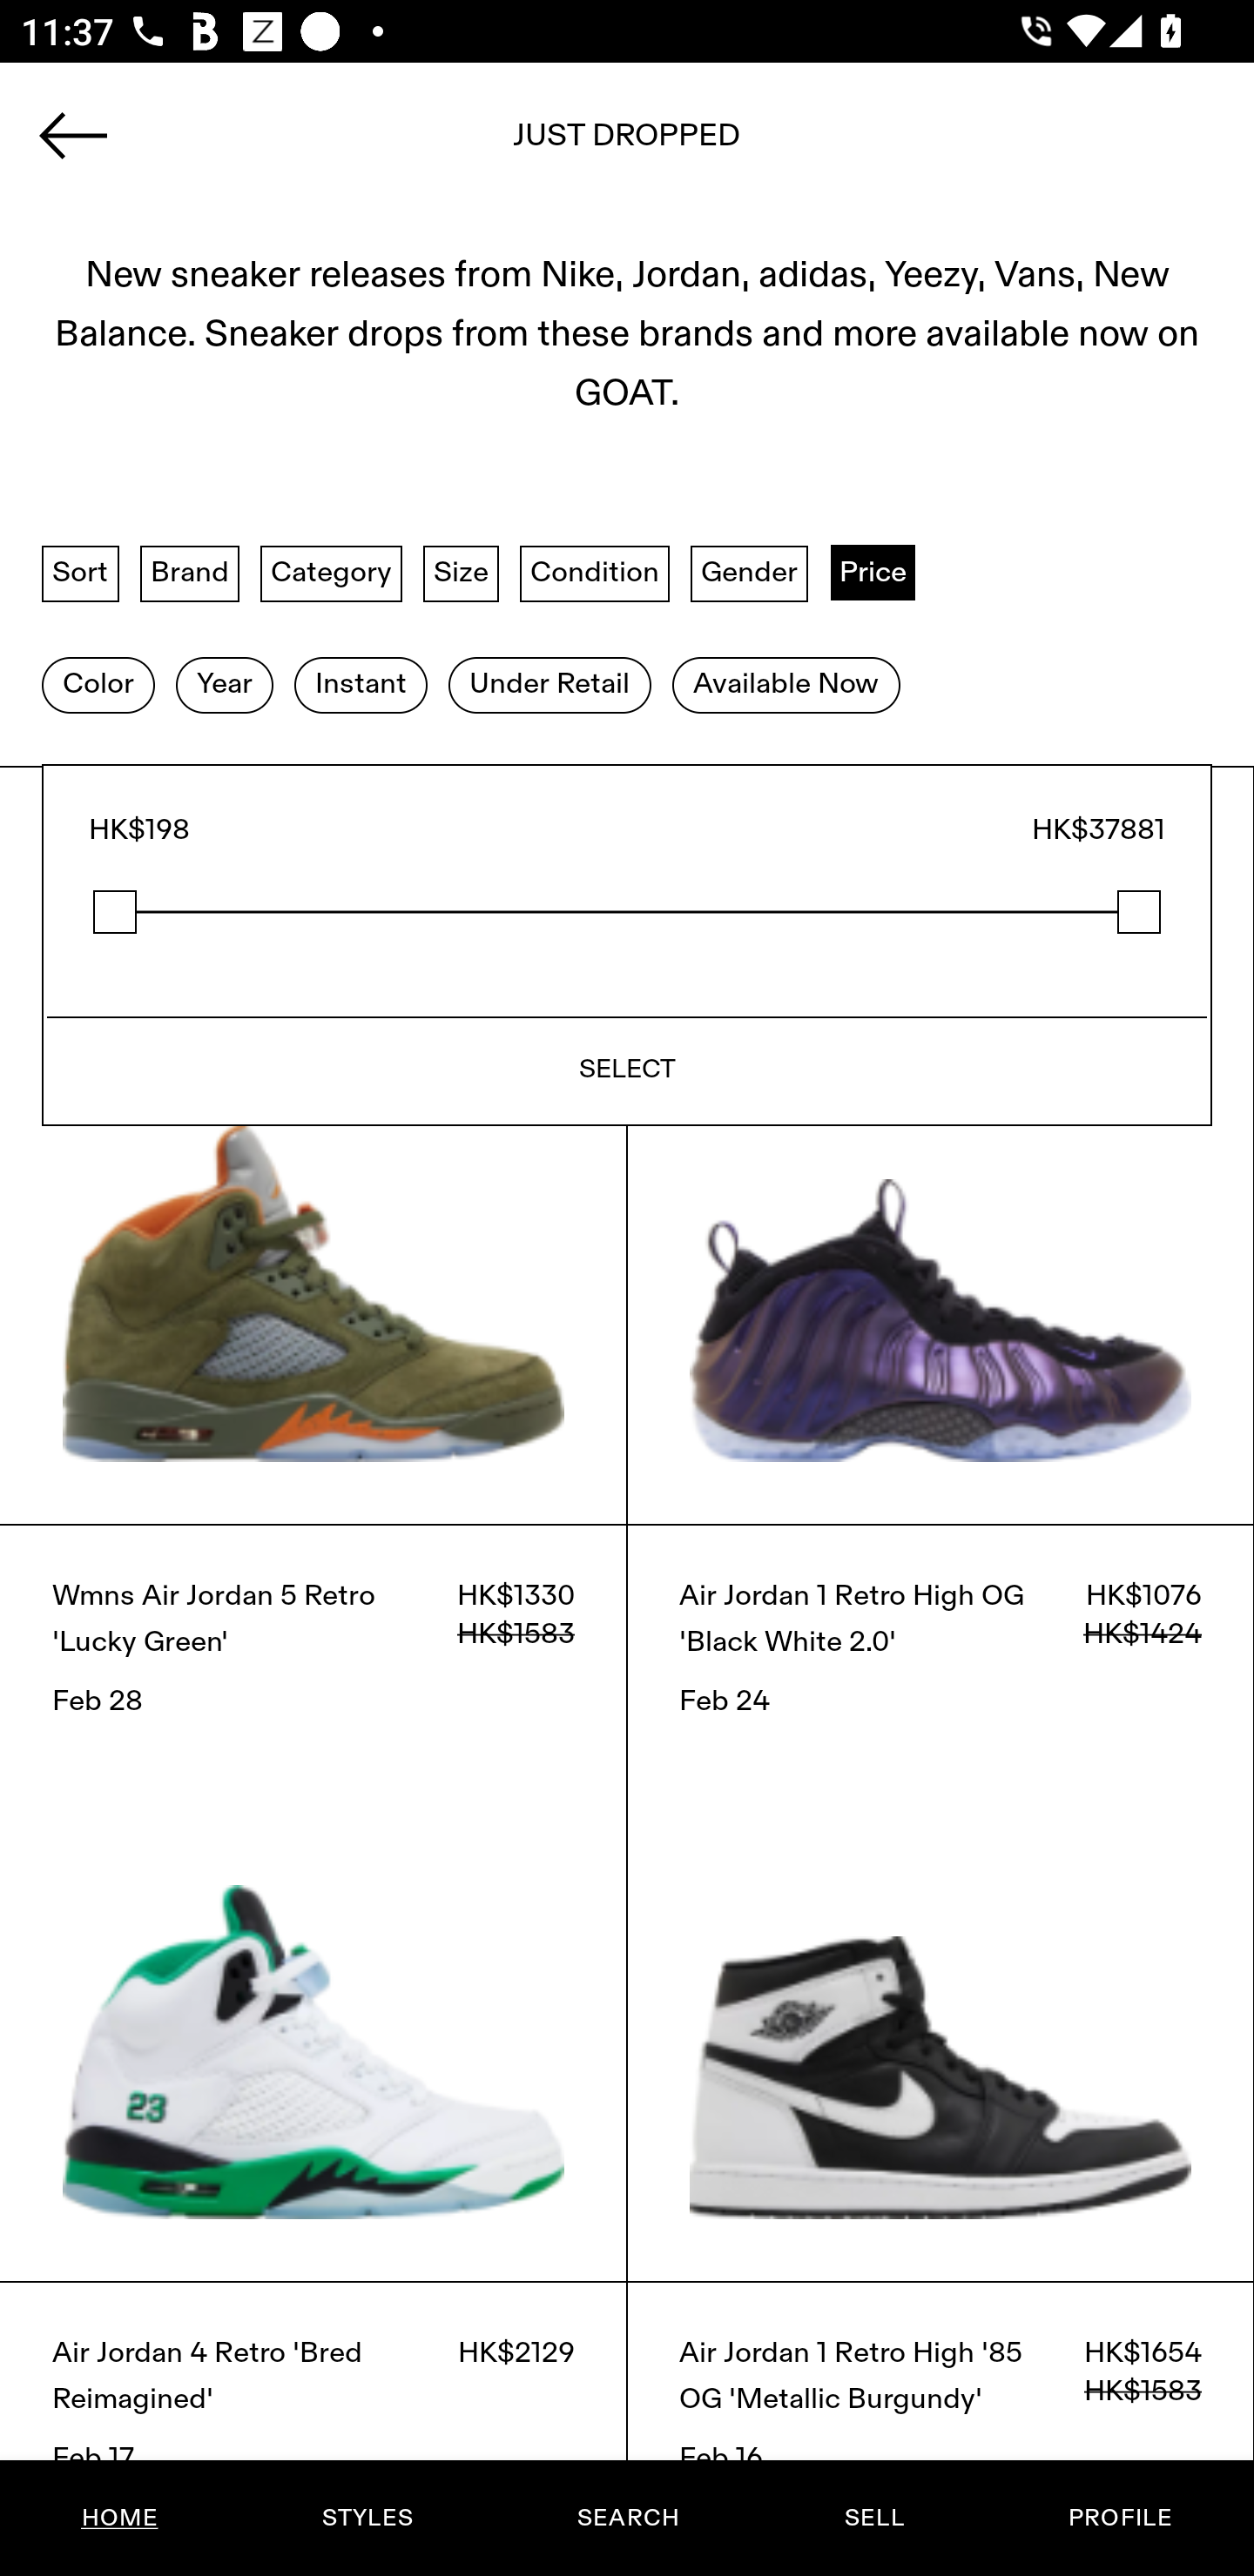 The width and height of the screenshot is (1254, 2576). Describe the element at coordinates (367, 2518) in the screenshot. I see `STYLES` at that location.